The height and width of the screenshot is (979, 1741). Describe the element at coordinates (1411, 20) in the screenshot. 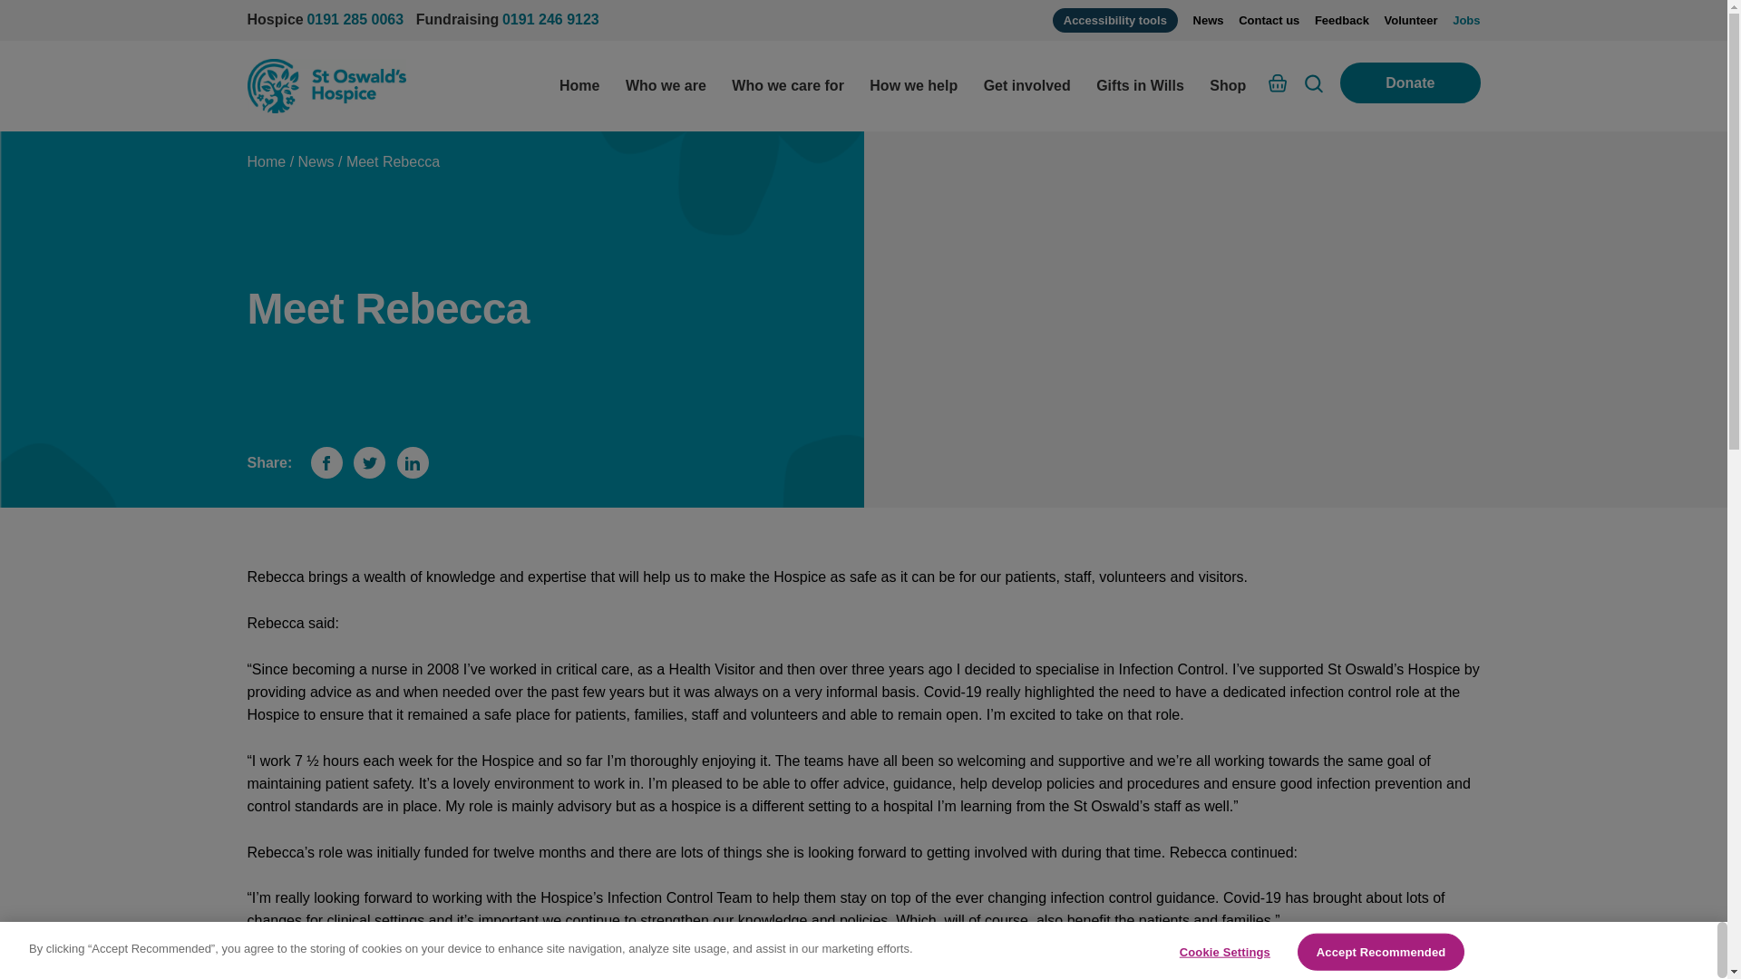

I see `Volunteer` at that location.